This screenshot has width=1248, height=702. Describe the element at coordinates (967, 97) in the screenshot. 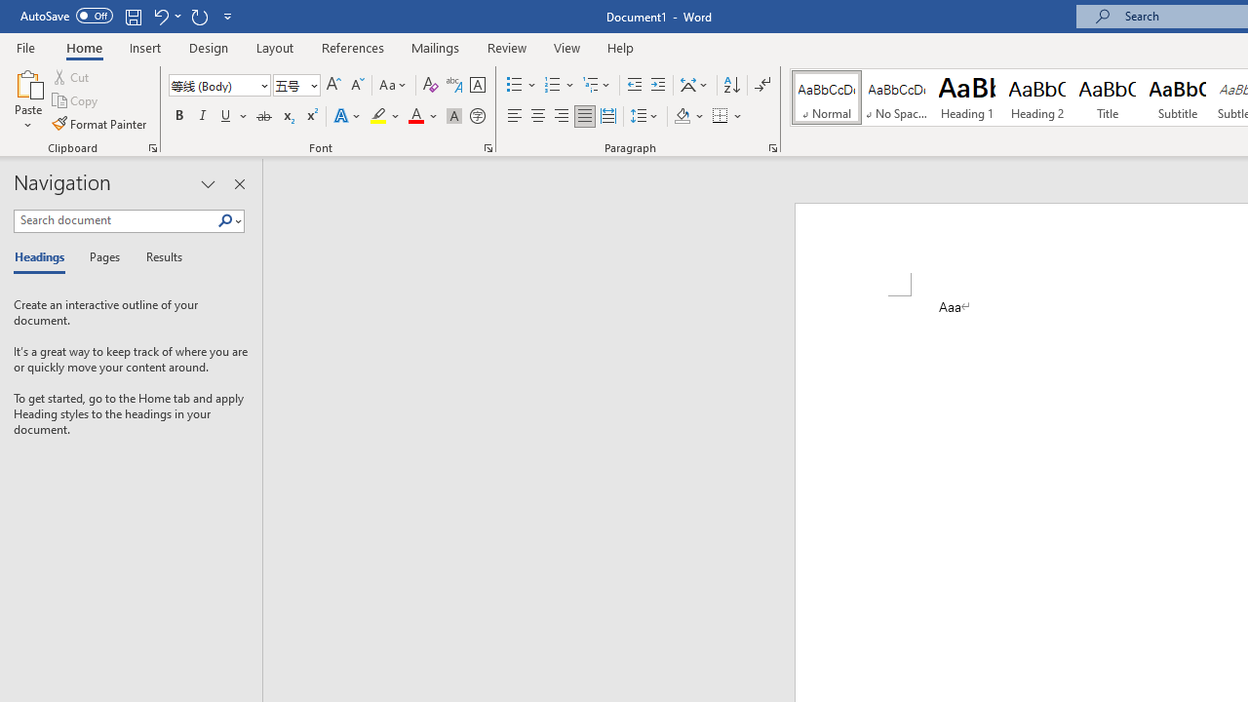

I see `Heading 1` at that location.